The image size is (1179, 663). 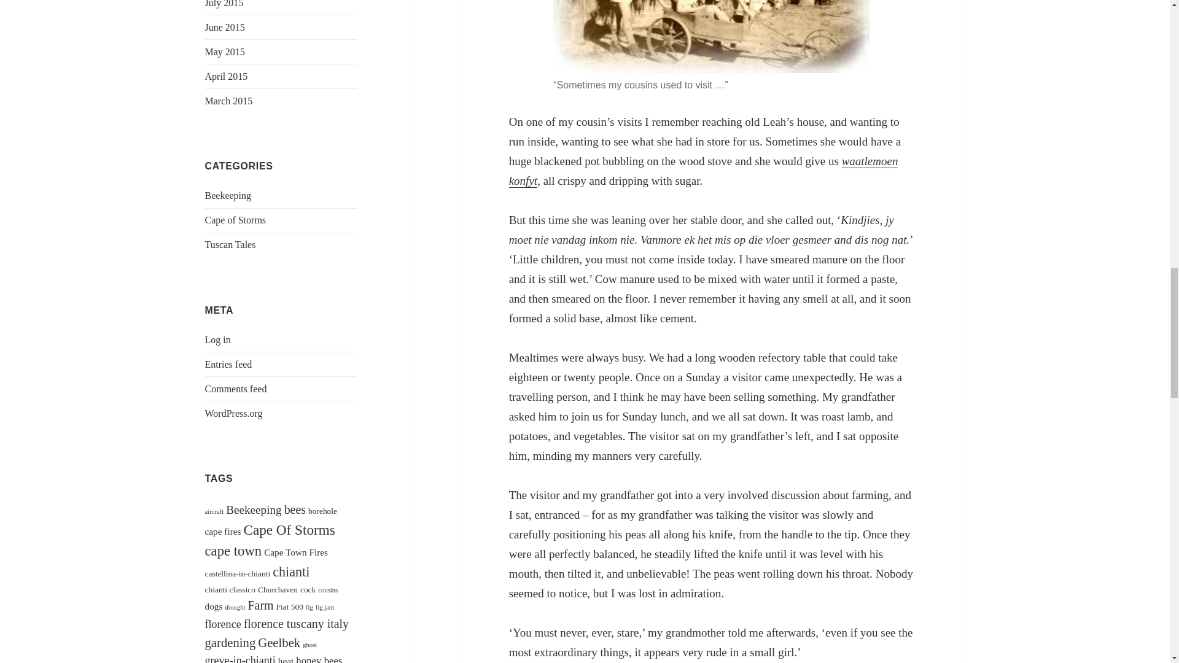 I want to click on March 2015, so click(x=229, y=101).